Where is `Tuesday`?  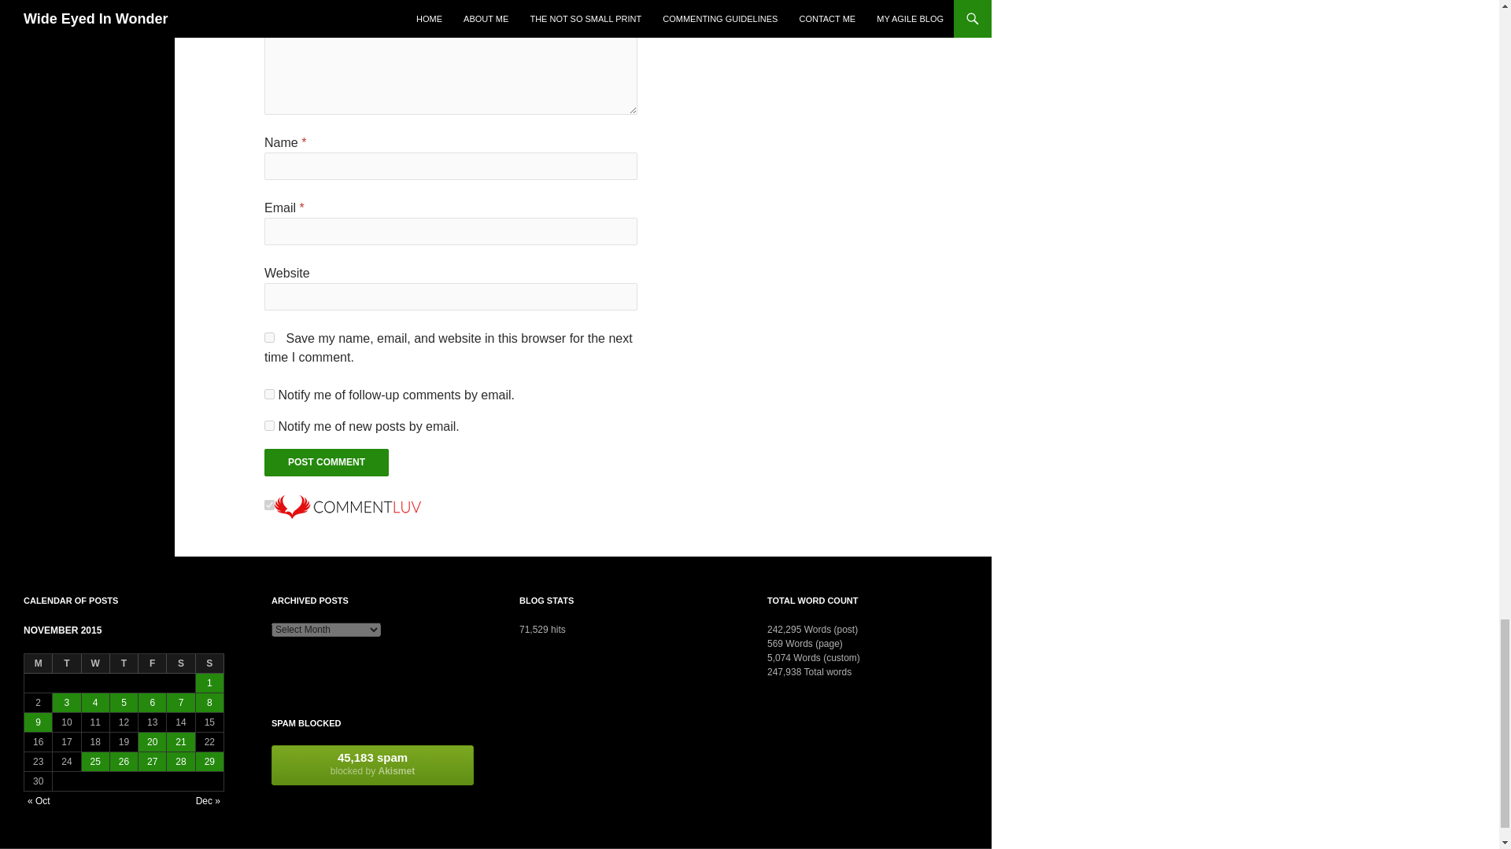
Tuesday is located at coordinates (67, 663).